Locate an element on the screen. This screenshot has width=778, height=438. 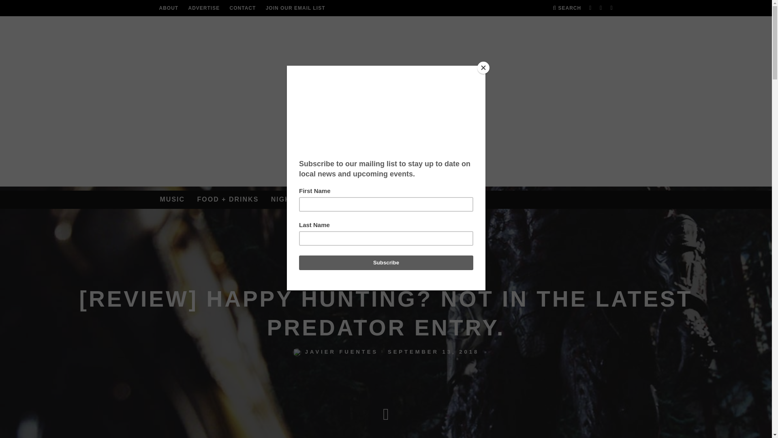
Search is located at coordinates (566, 8).